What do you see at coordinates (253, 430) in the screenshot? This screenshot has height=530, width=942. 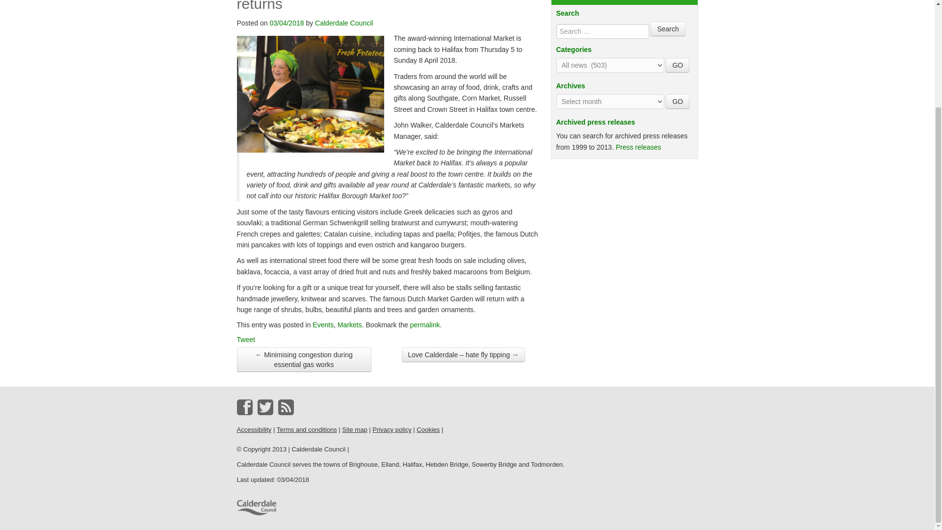 I see `Accessibility` at bounding box center [253, 430].